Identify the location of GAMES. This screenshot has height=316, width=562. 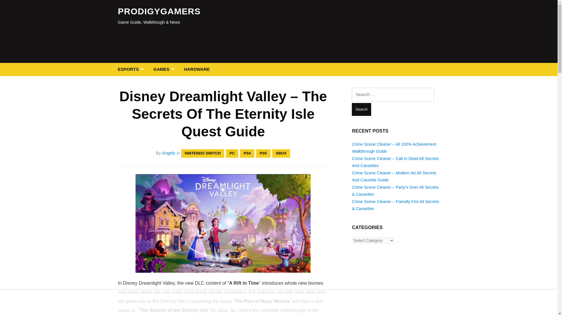
(165, 69).